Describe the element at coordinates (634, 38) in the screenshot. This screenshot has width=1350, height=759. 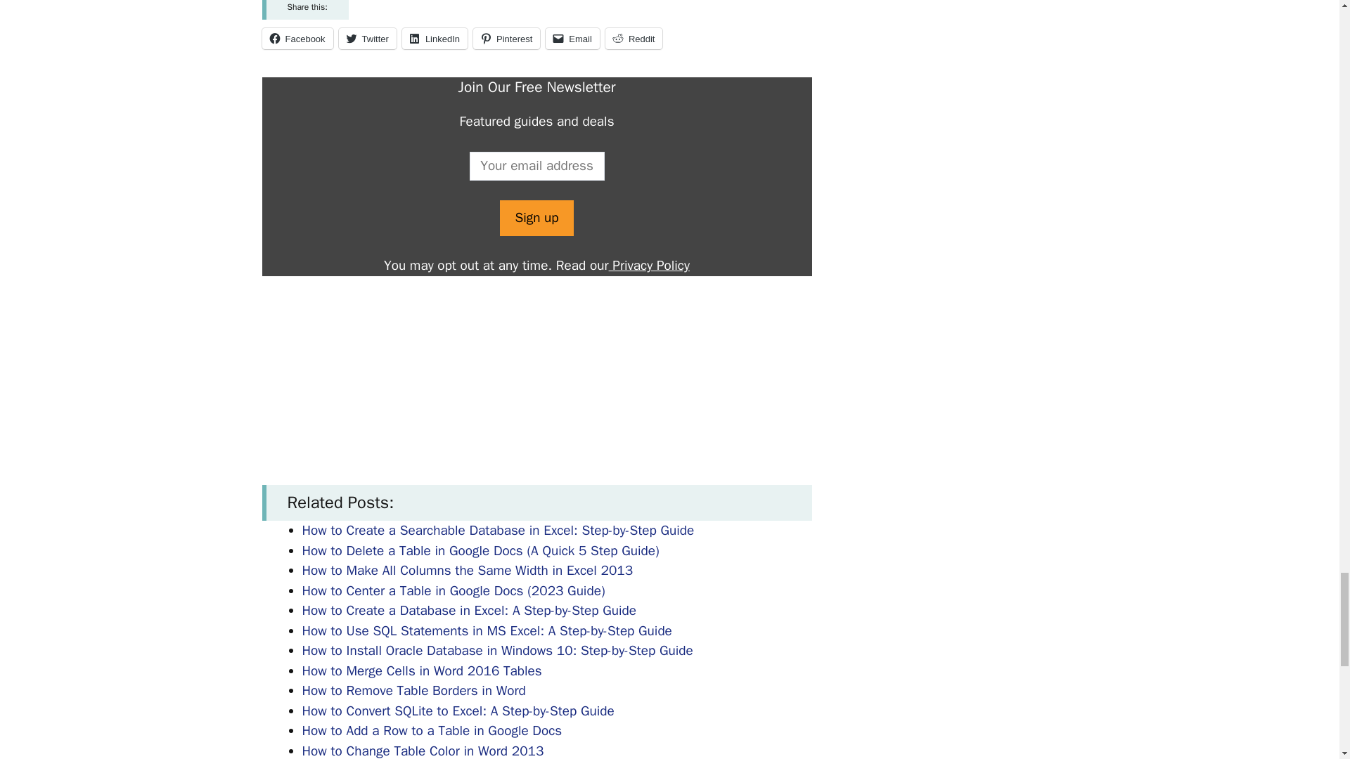
I see `Reddit` at that location.